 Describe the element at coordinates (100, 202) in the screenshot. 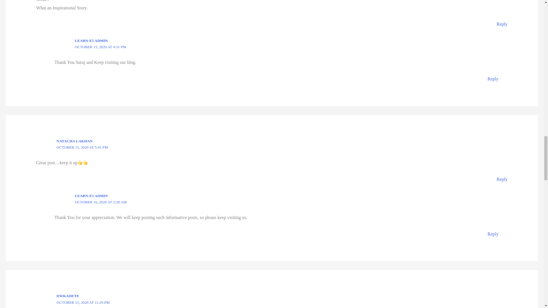

I see `OCTOBER 16, 2020 AT 2:28 AM` at that location.